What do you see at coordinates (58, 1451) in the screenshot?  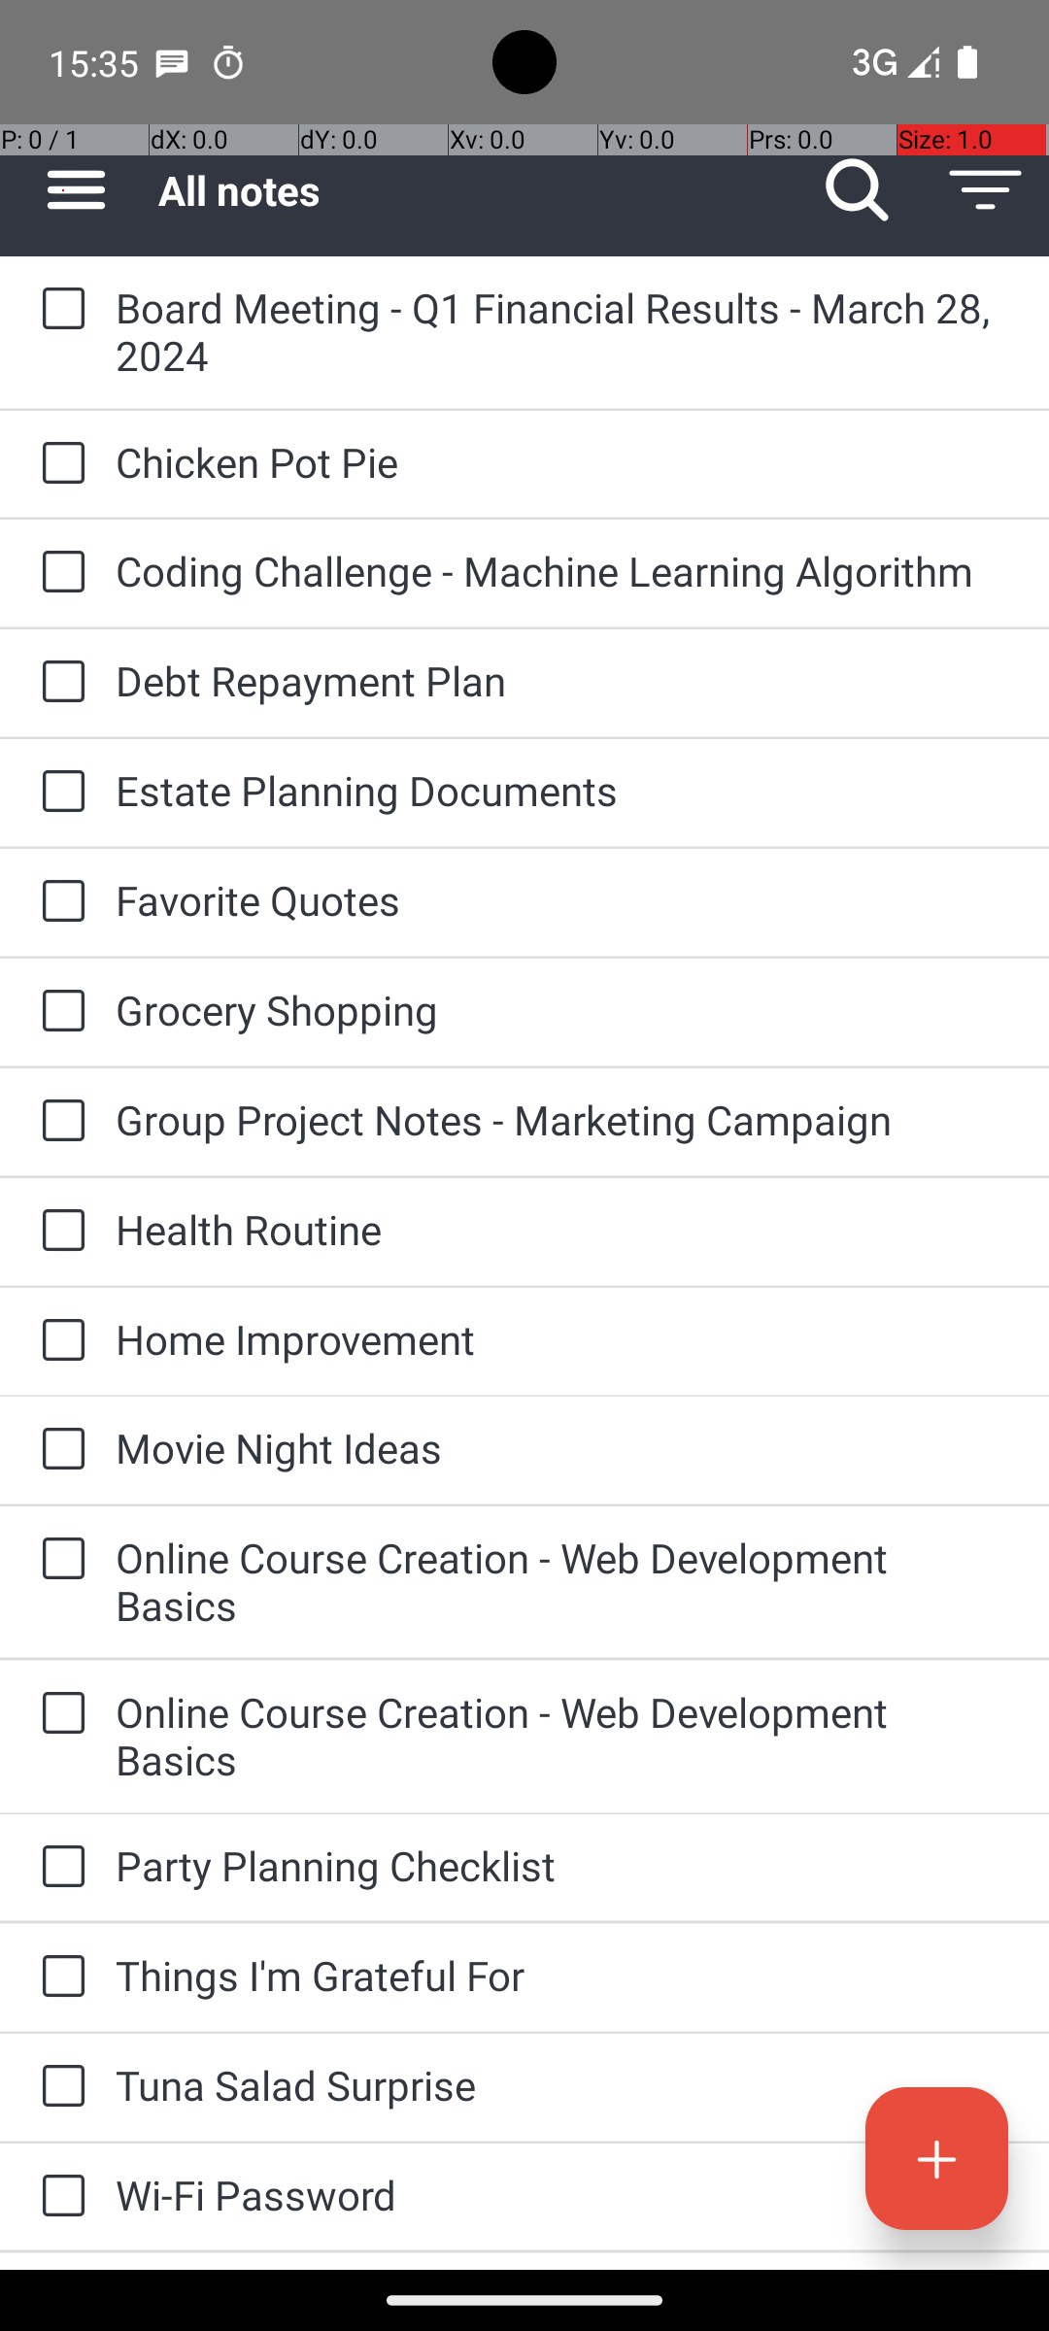 I see `to-do: Movie Night Ideas` at bounding box center [58, 1451].